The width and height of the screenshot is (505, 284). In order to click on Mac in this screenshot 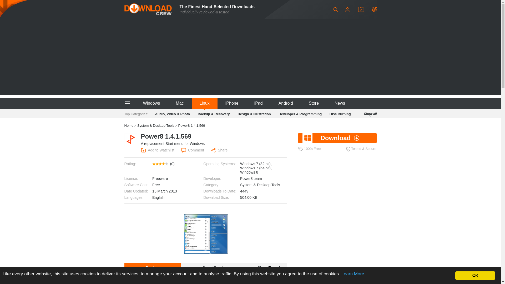, I will do `click(179, 103)`.